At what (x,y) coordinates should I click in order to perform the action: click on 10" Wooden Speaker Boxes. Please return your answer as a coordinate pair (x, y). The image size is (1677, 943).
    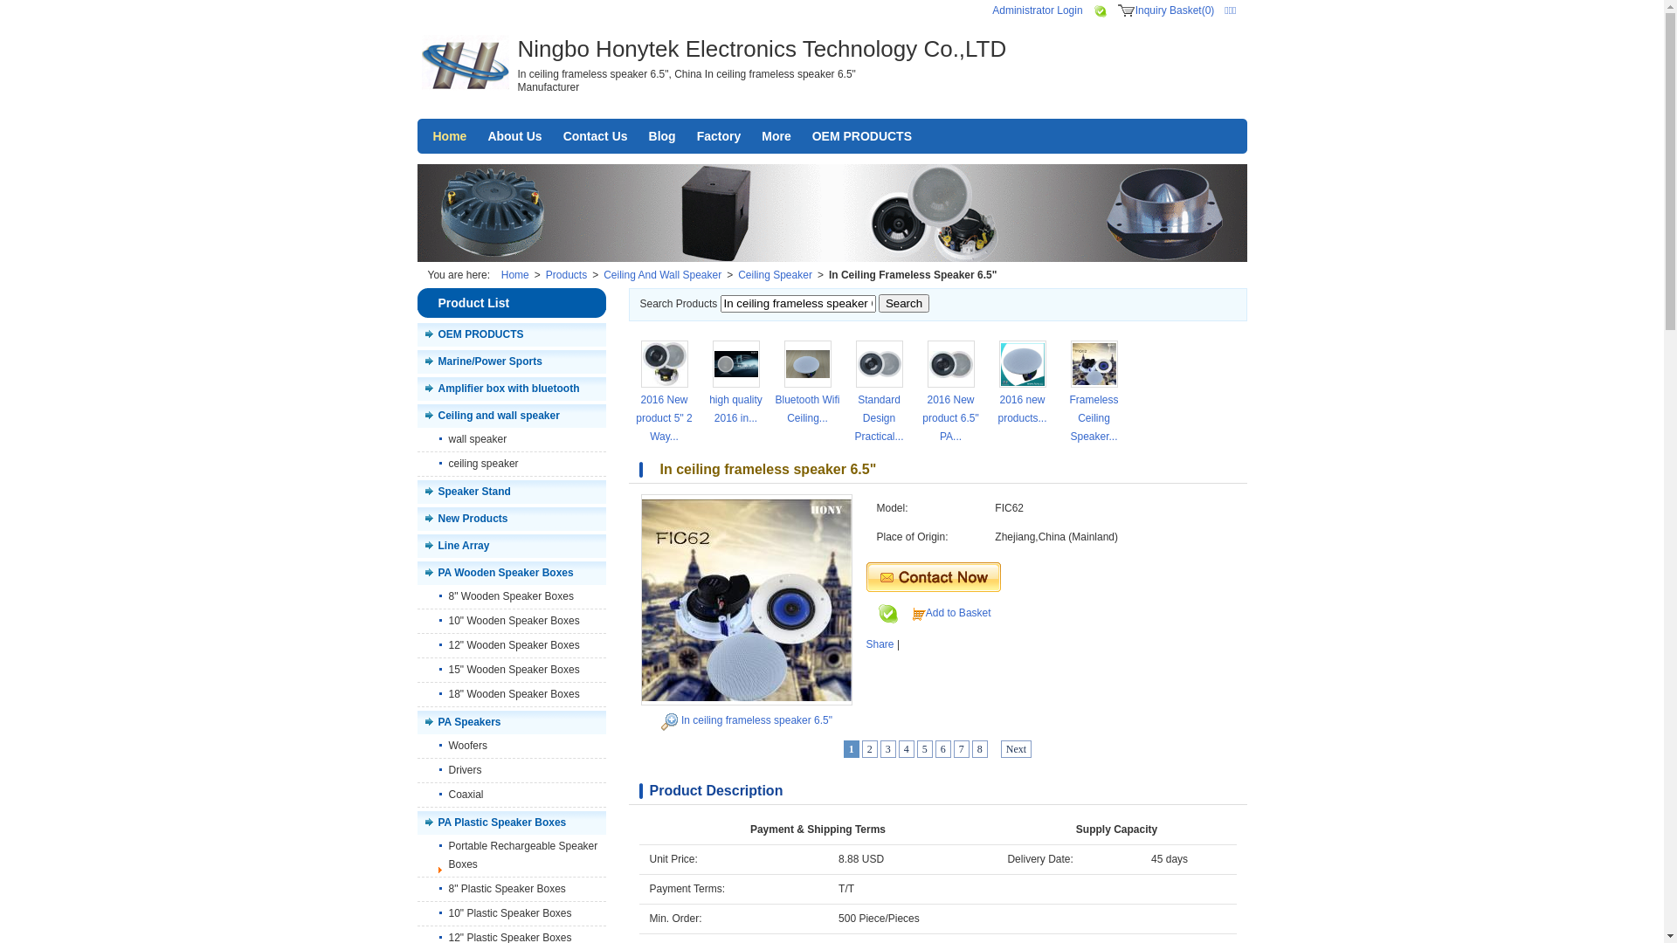
    Looking at the image, I should click on (512, 622).